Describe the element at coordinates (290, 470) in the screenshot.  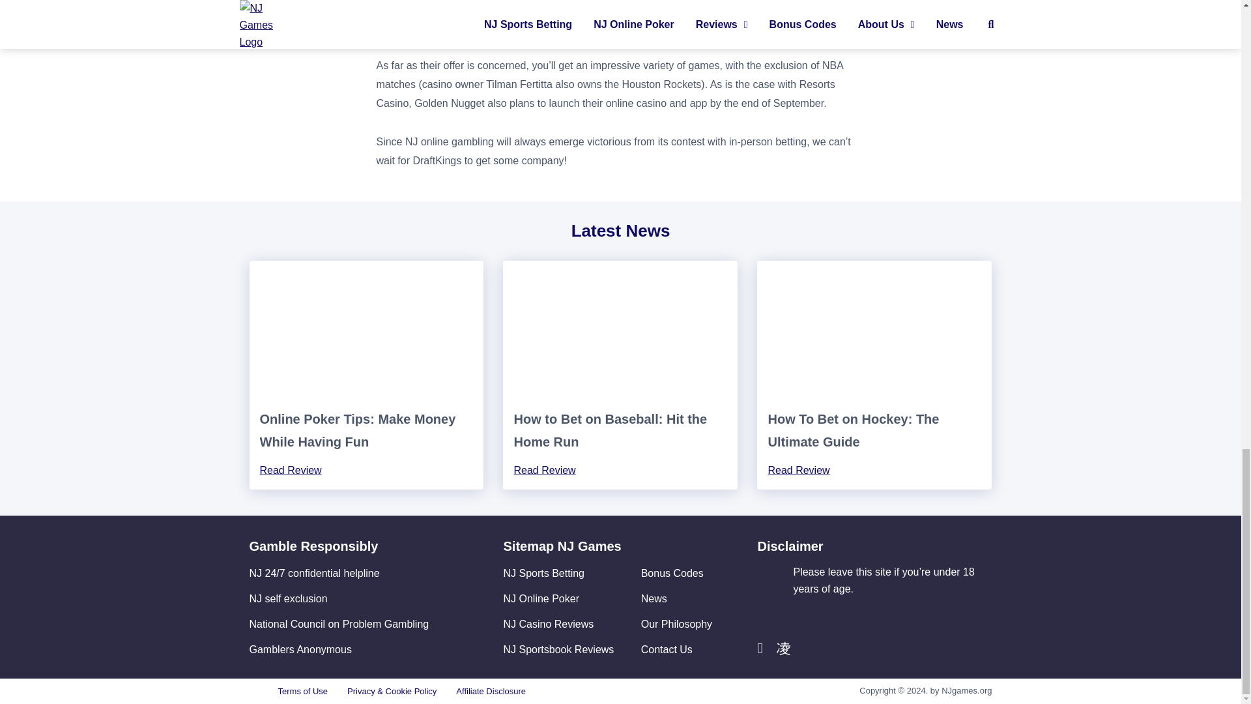
I see `Read Review` at that location.